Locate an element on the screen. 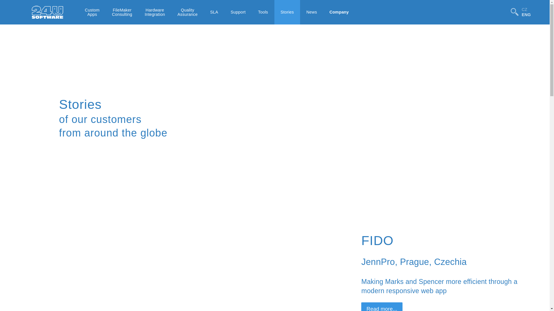  Stories is located at coordinates (287, 12).